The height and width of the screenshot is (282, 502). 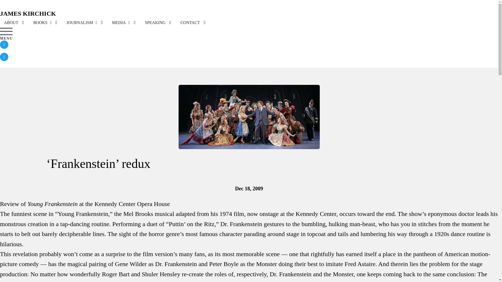 I want to click on CONTACT, so click(x=190, y=22).